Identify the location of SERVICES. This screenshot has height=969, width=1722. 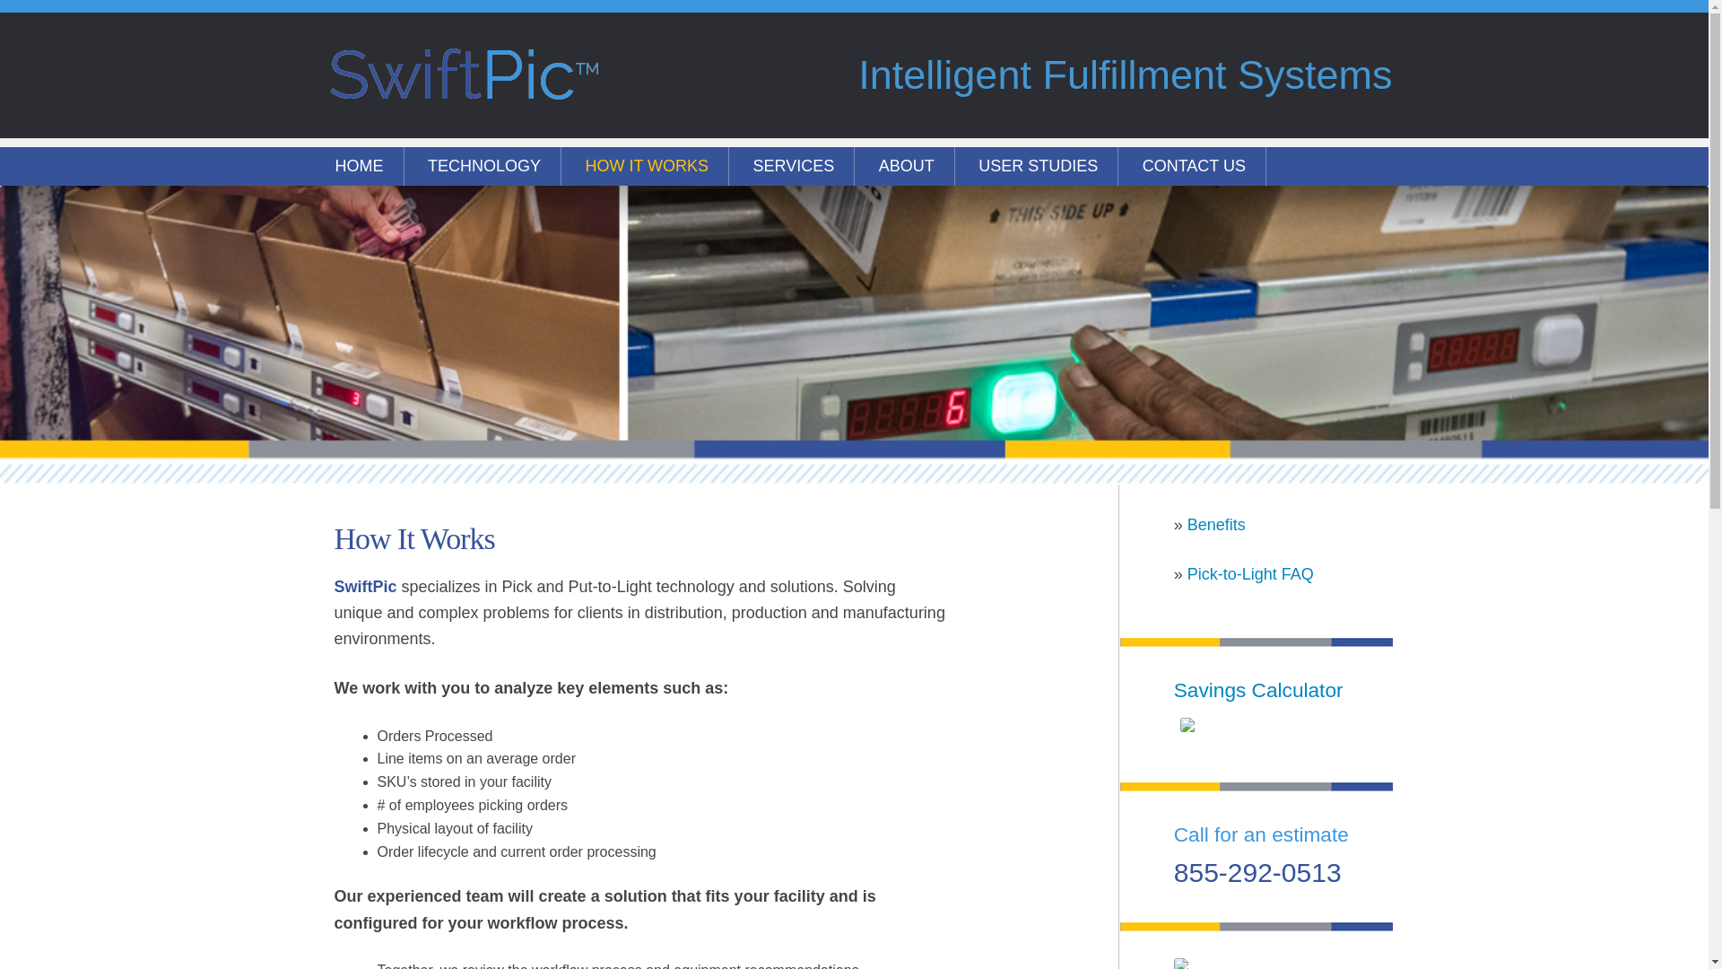
(793, 167).